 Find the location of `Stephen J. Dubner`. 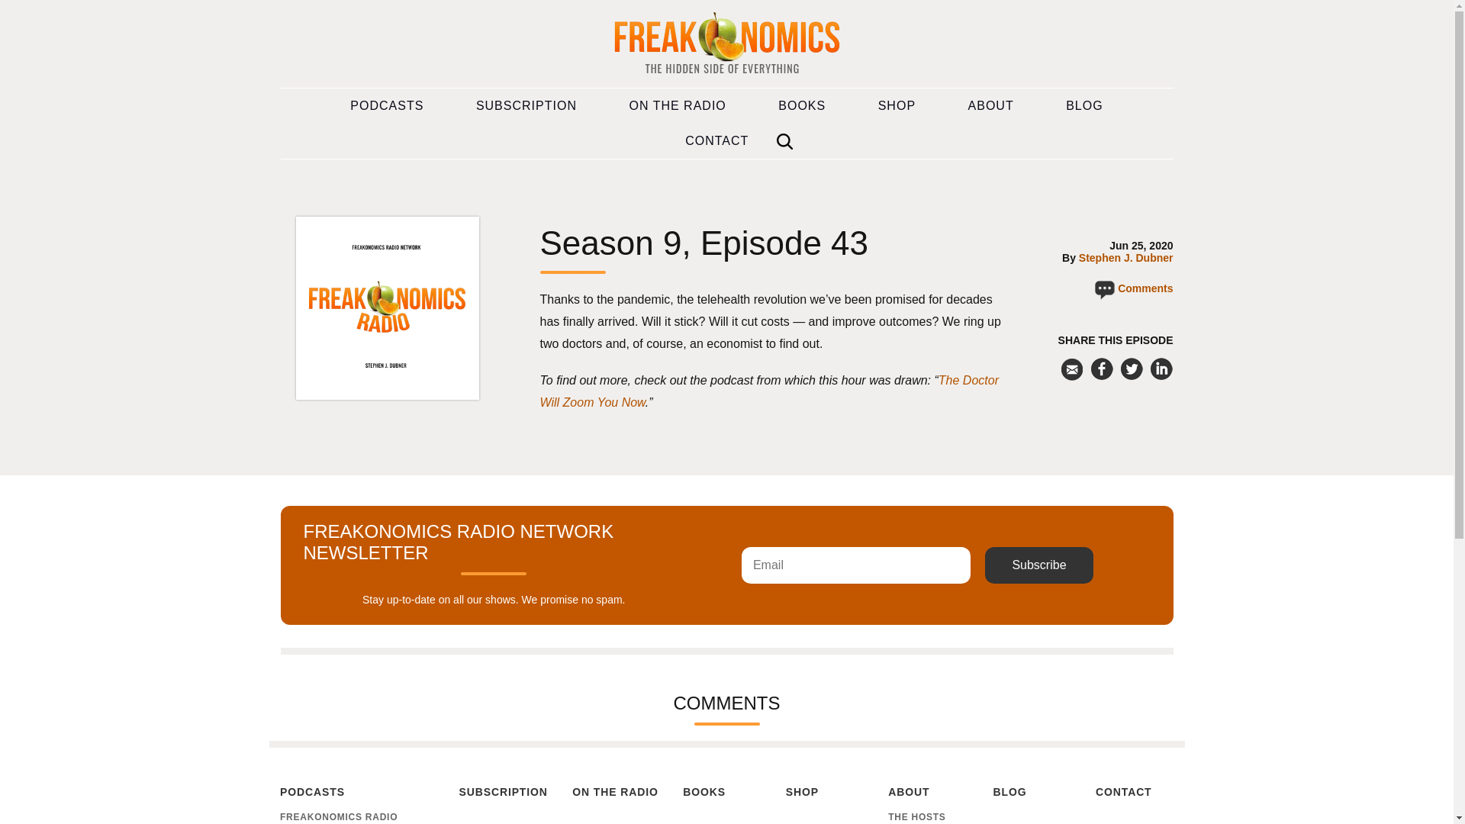

Stephen J. Dubner is located at coordinates (1125, 258).